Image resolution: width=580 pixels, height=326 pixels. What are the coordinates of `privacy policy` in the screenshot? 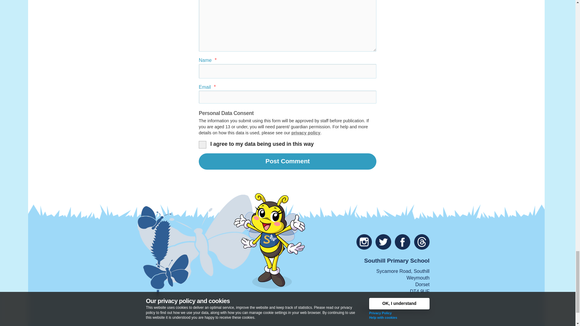 It's located at (305, 133).